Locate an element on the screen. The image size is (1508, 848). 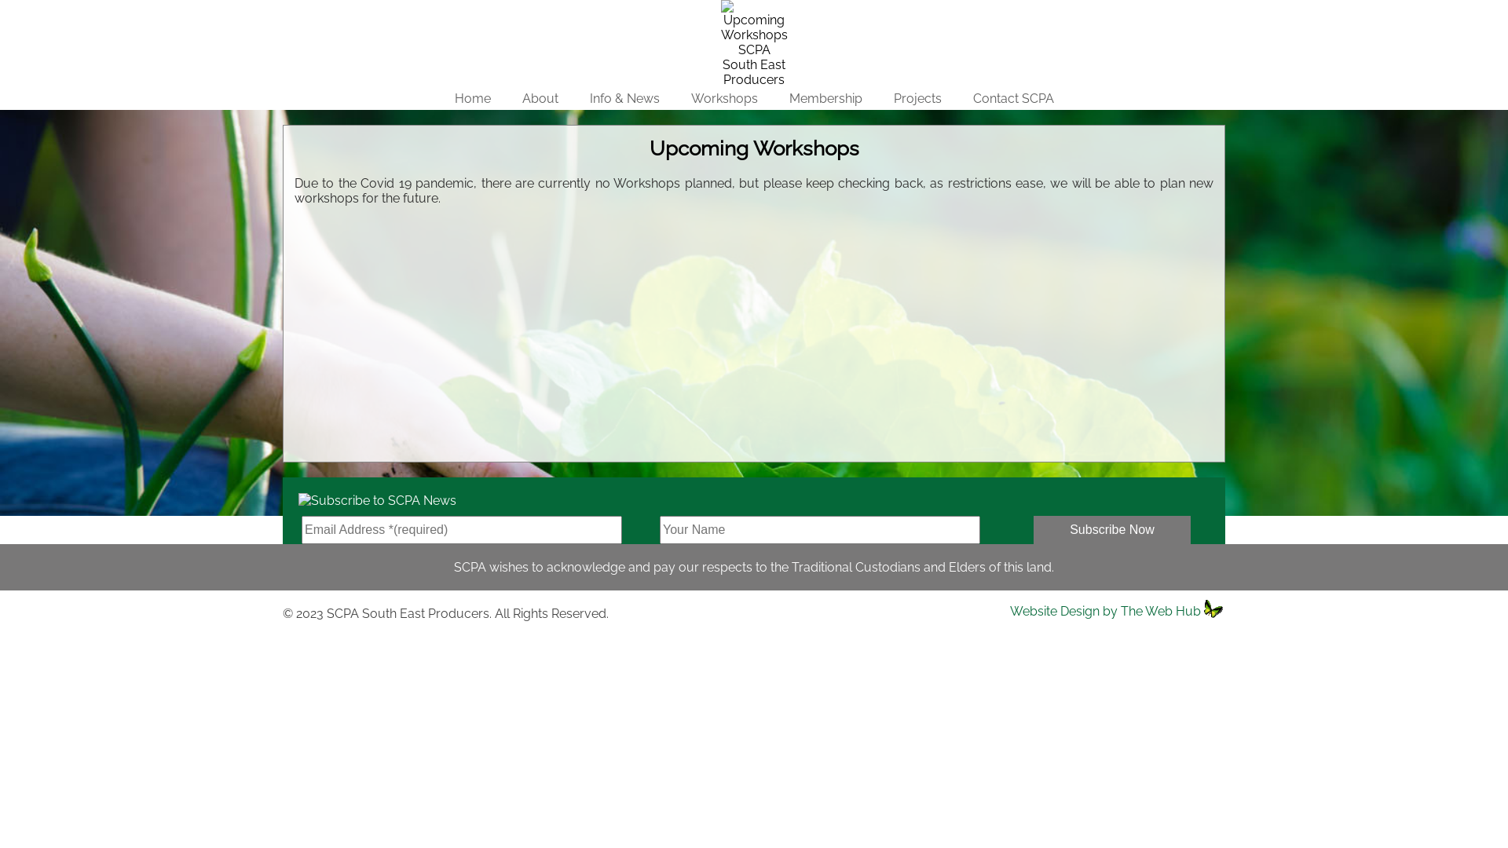
Website Design by The Web Hub is located at coordinates (1106, 611).